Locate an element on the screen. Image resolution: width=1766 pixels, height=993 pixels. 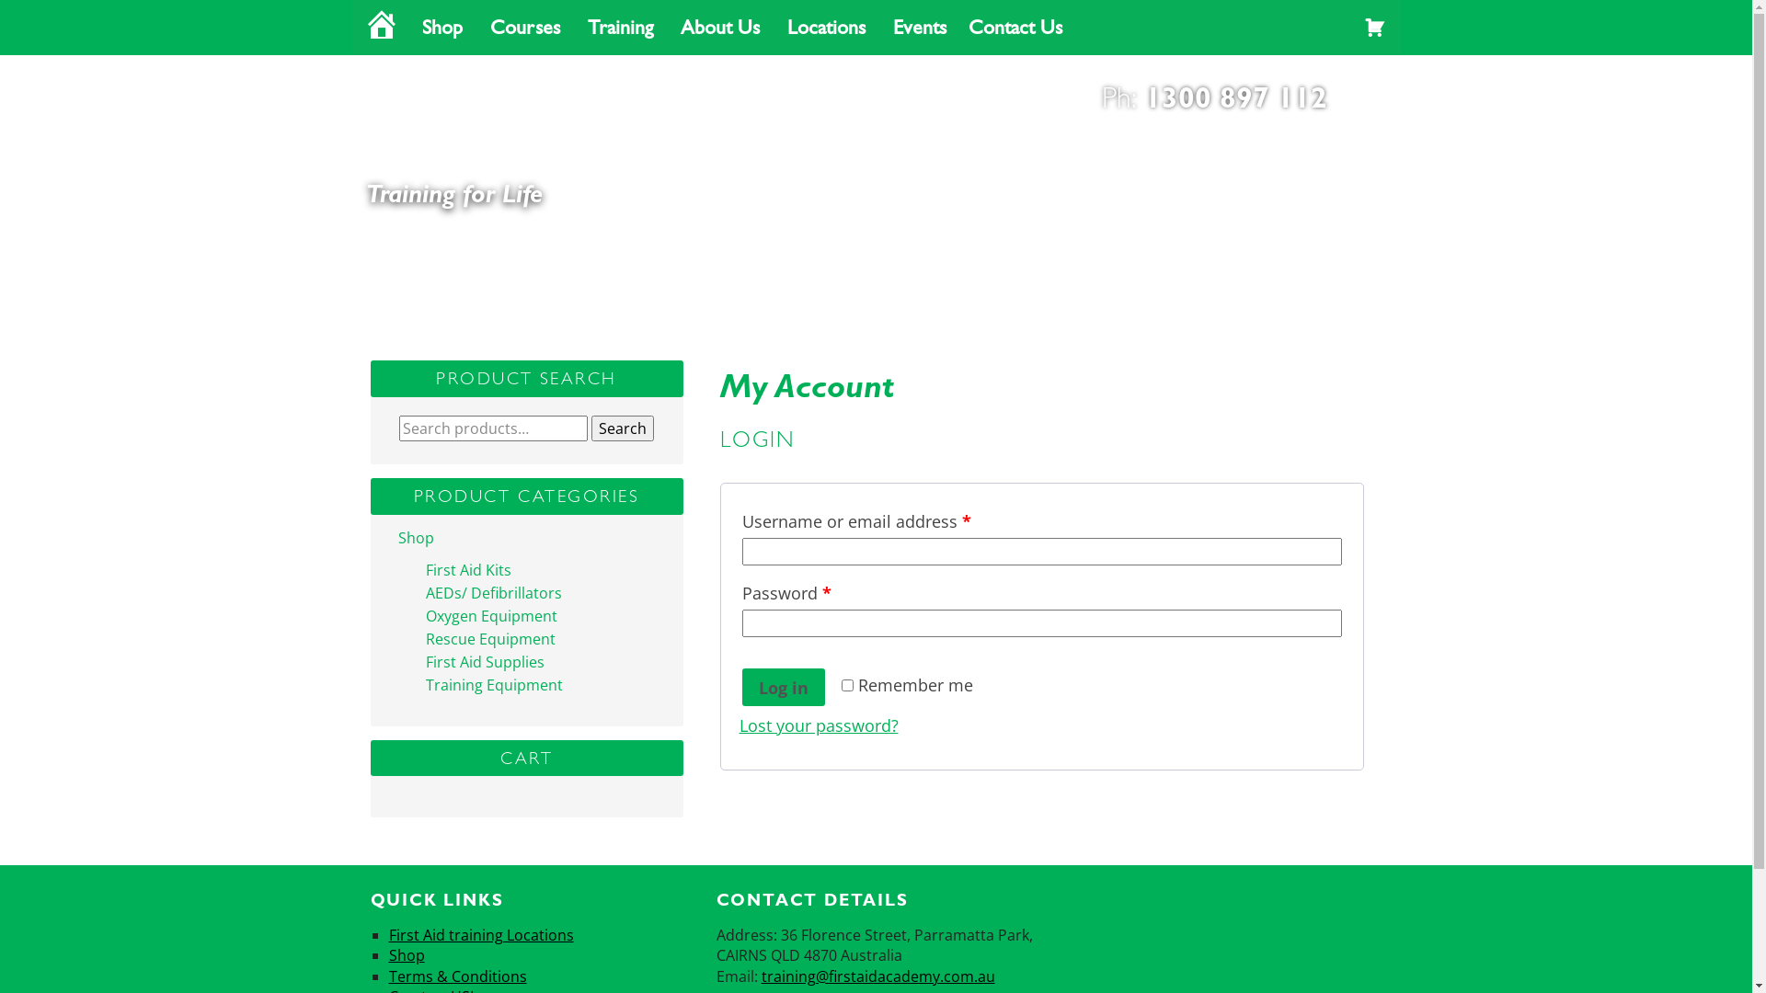
Locations is located at coordinates (830, 28).